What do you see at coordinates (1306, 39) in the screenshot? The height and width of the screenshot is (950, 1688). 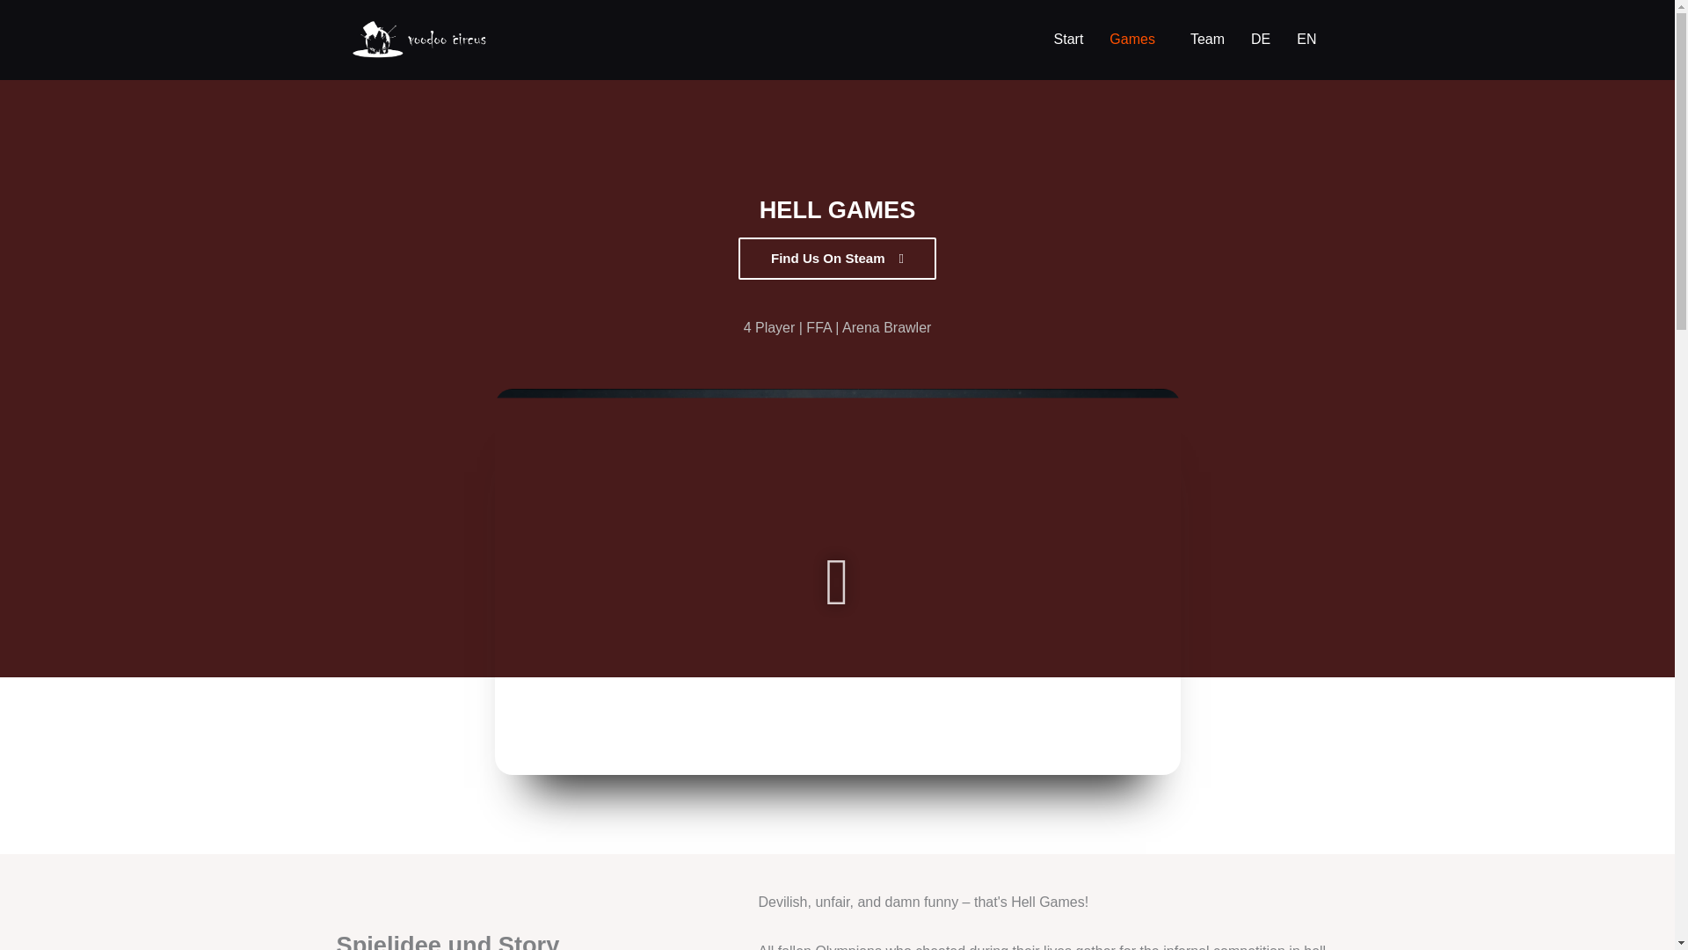 I see `EN` at bounding box center [1306, 39].